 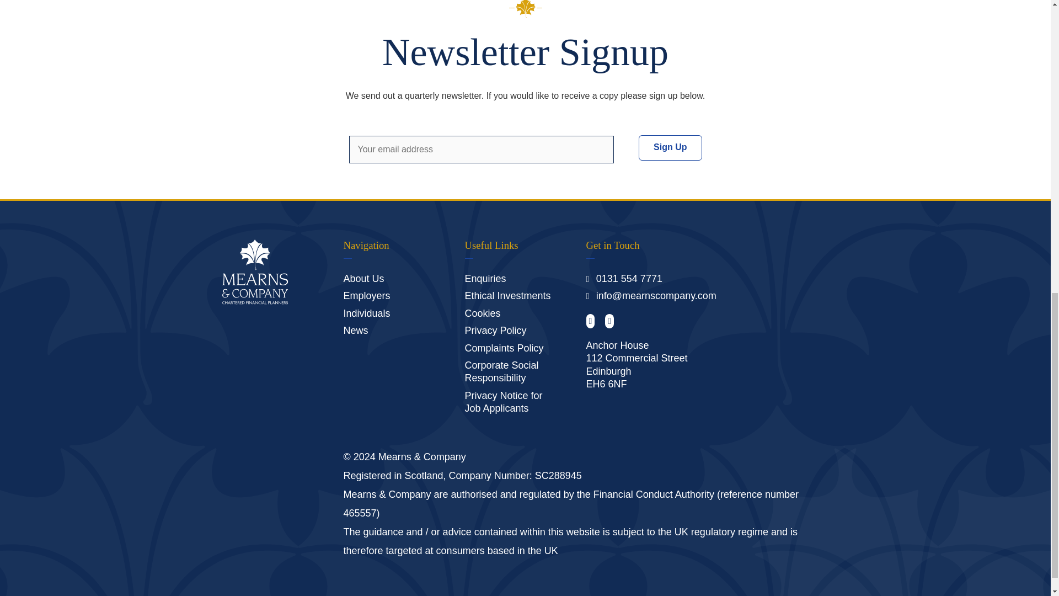 What do you see at coordinates (629, 278) in the screenshot?
I see `0131 554 7771` at bounding box center [629, 278].